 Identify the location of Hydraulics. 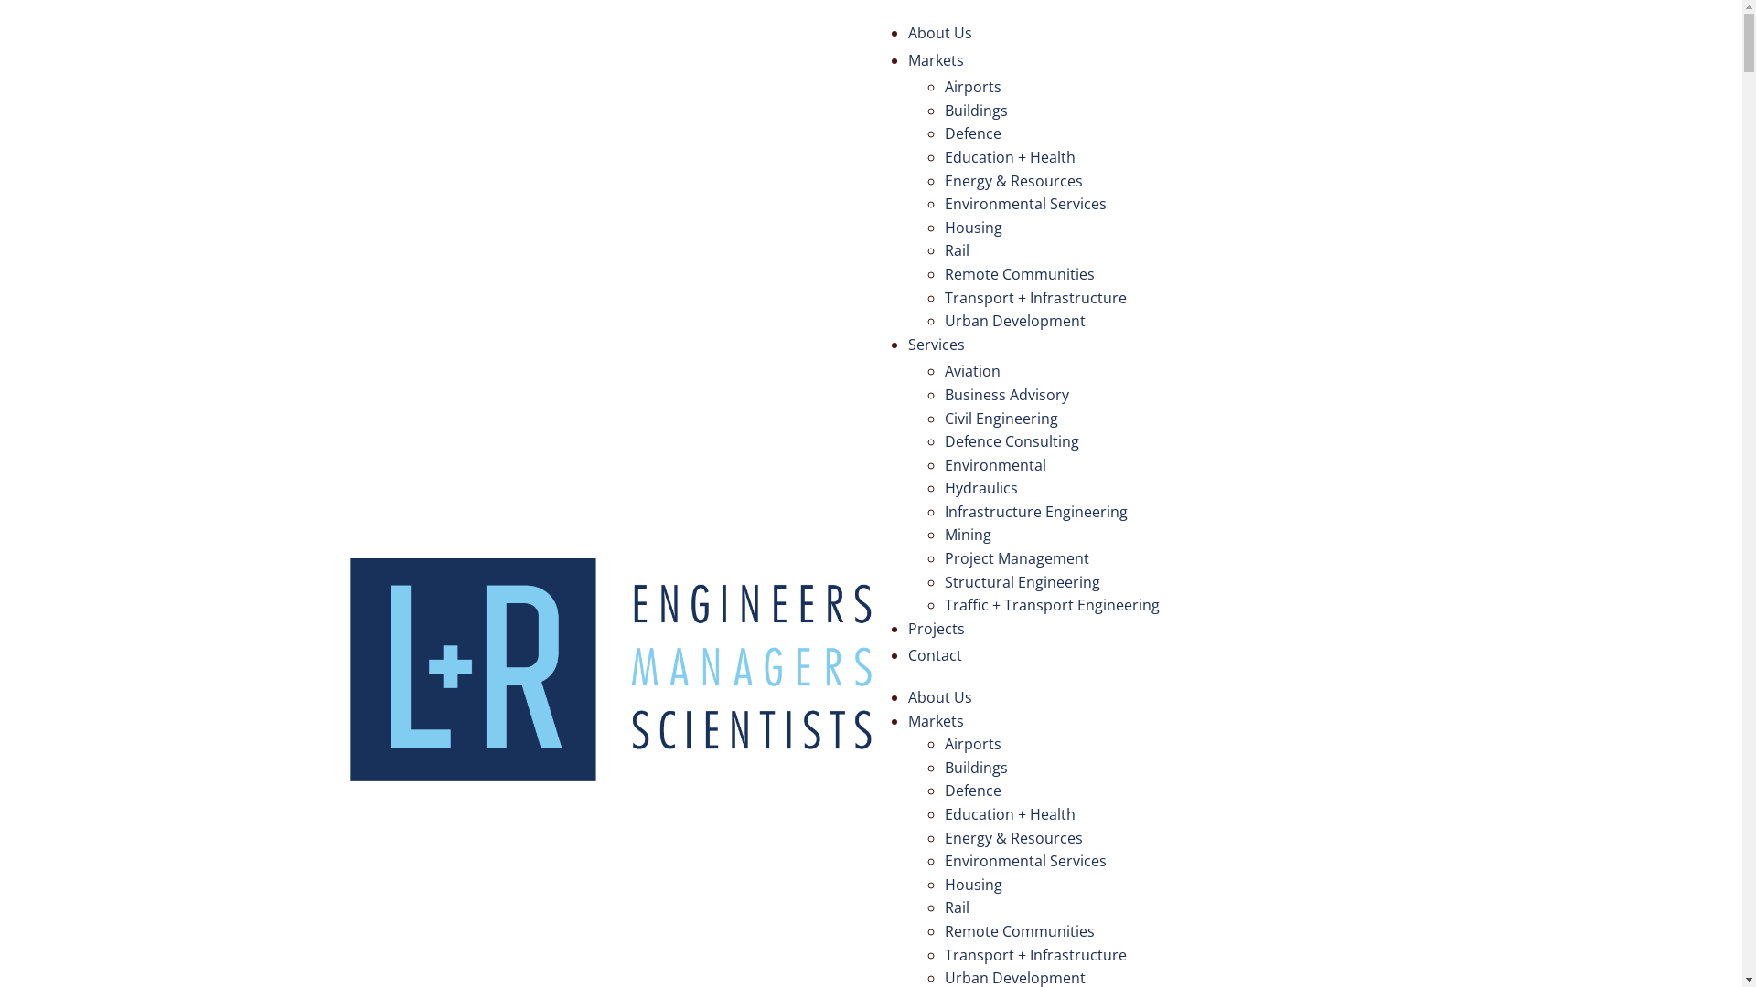
(980, 488).